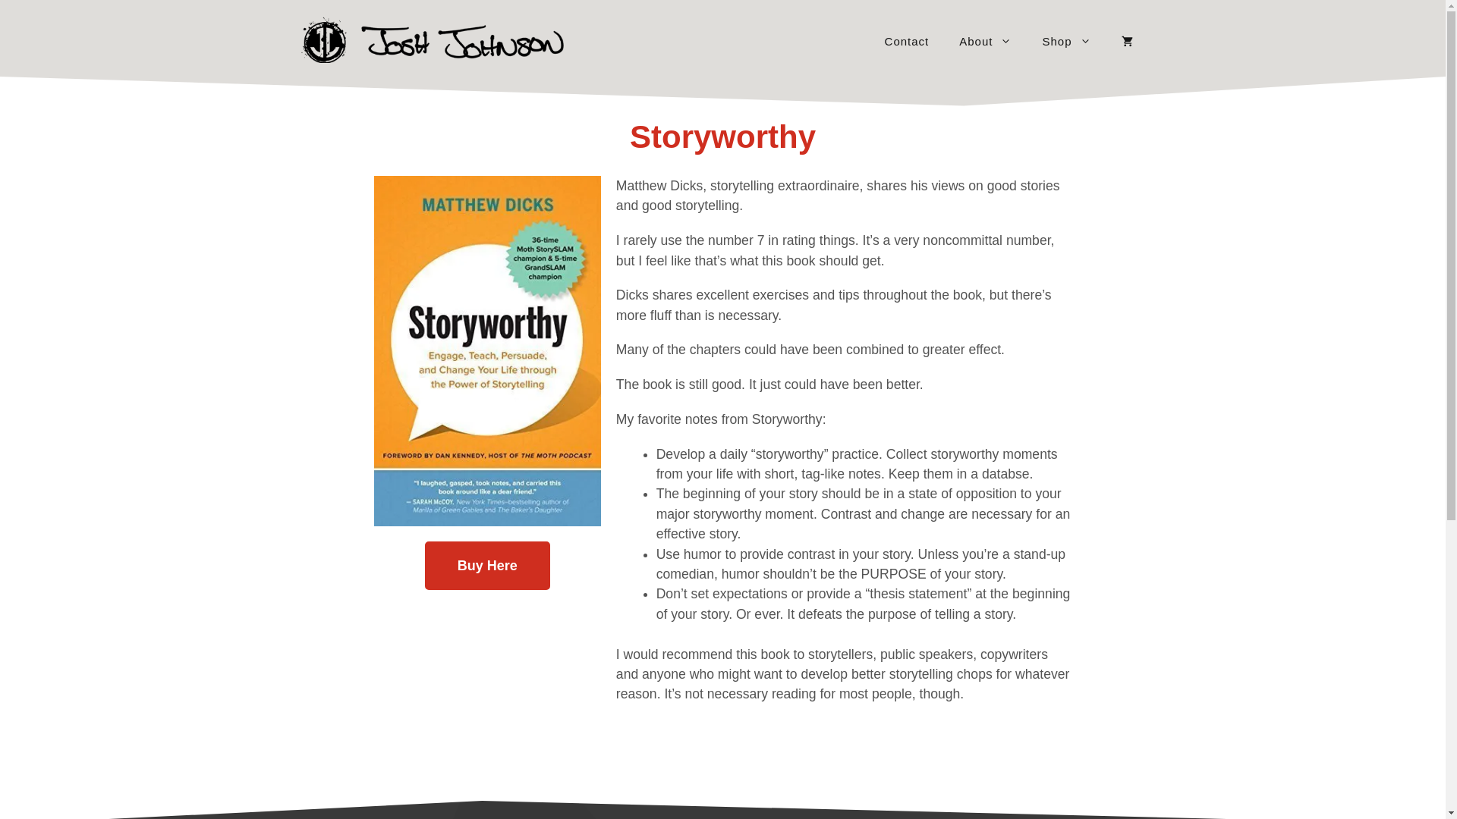 The width and height of the screenshot is (1457, 819). What do you see at coordinates (1066, 41) in the screenshot?
I see `Shop` at bounding box center [1066, 41].